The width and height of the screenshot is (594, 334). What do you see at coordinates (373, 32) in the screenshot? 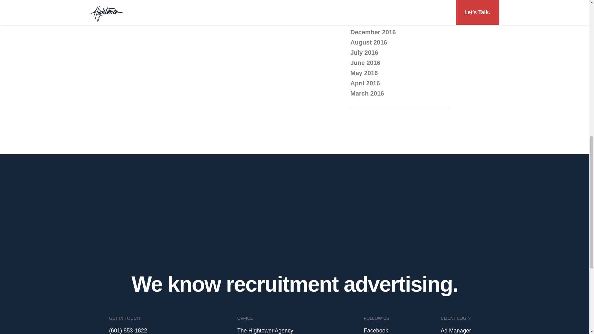
I see `December 2016` at bounding box center [373, 32].